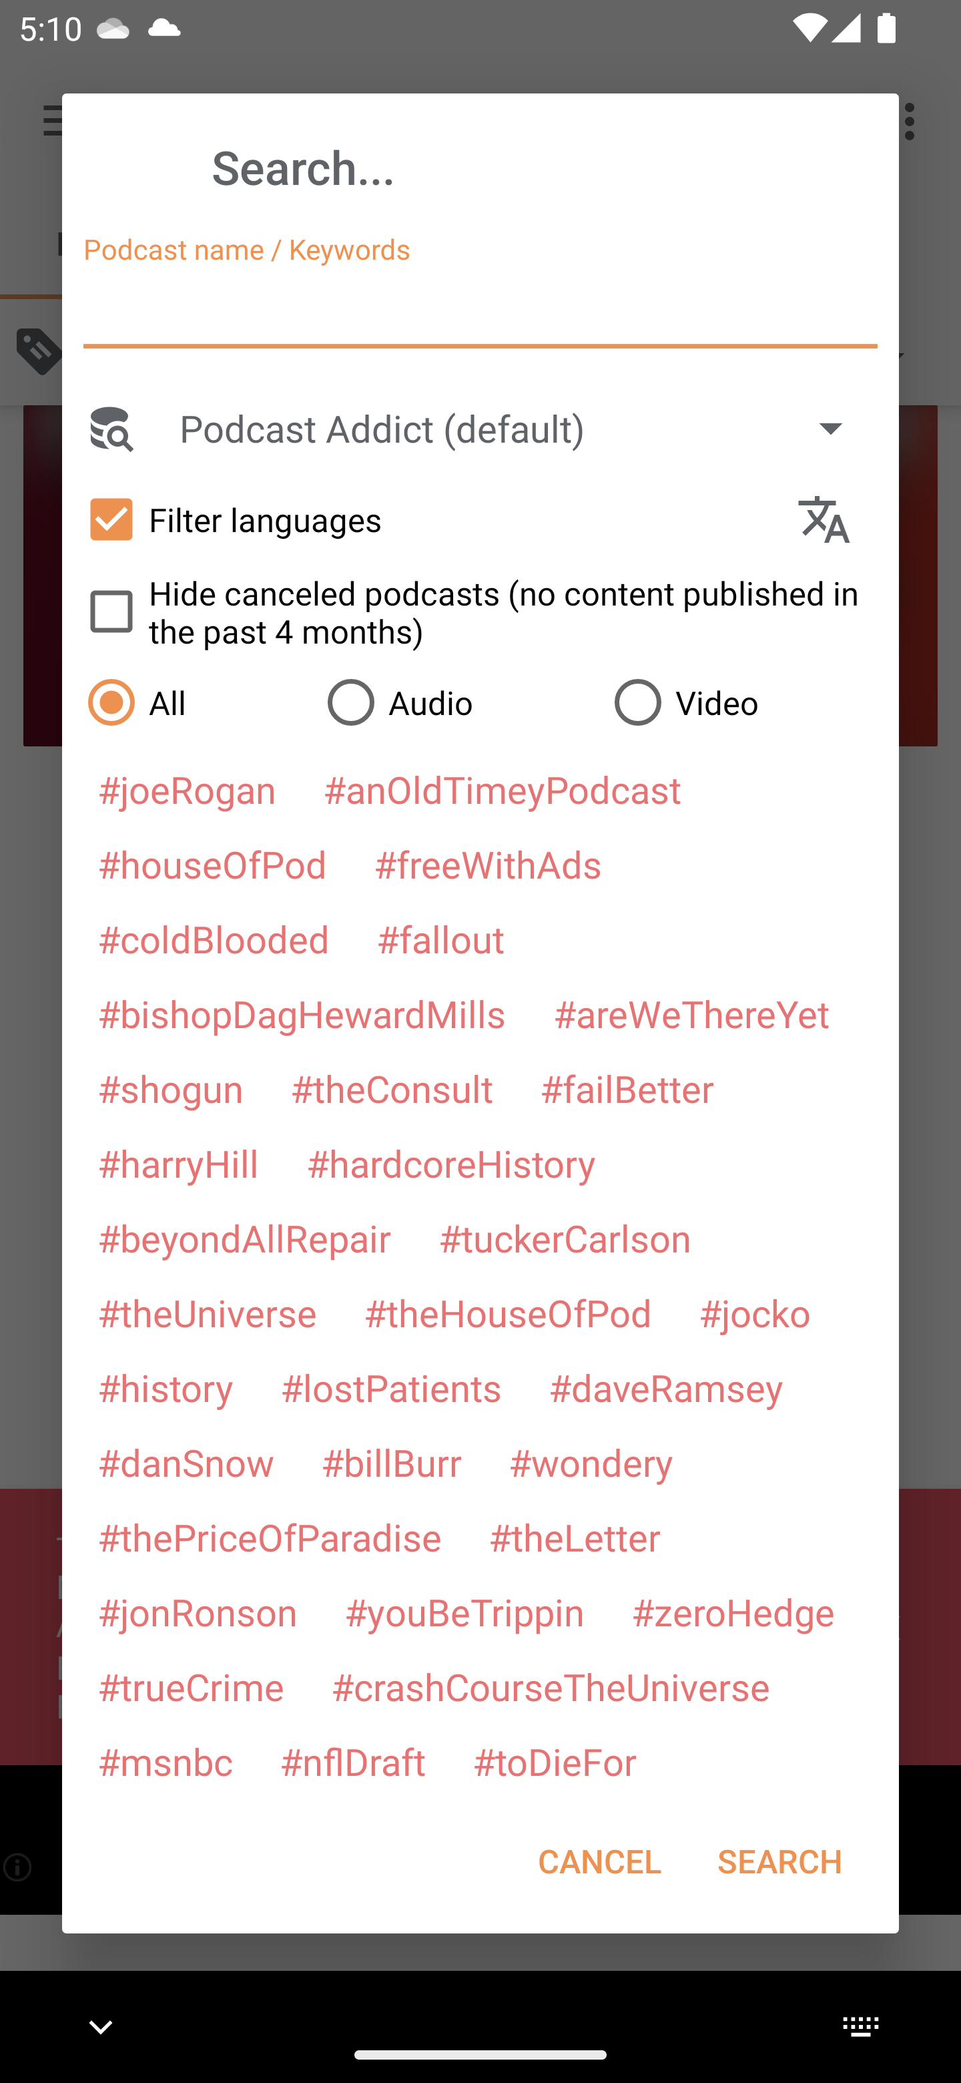 Image resolution: width=961 pixels, height=2083 pixels. What do you see at coordinates (743, 702) in the screenshot?
I see `Video` at bounding box center [743, 702].